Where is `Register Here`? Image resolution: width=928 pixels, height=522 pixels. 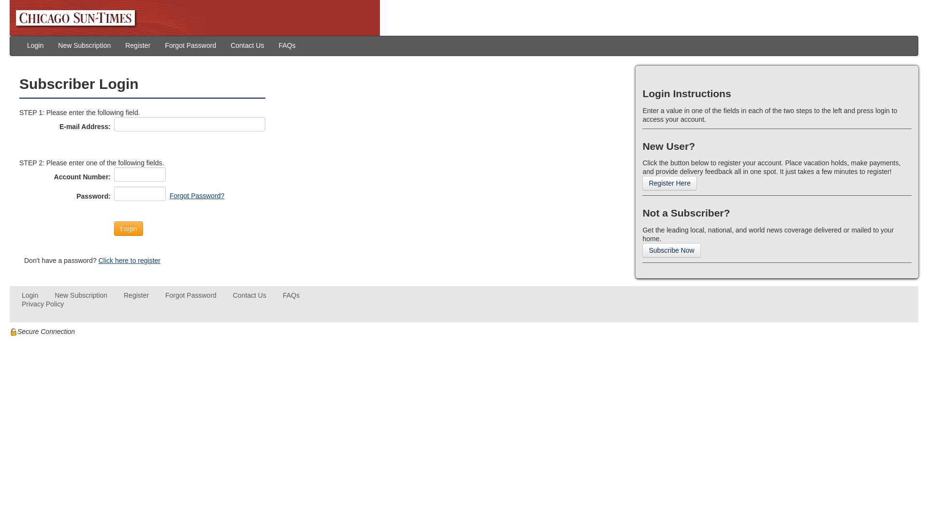 Register Here is located at coordinates (669, 183).